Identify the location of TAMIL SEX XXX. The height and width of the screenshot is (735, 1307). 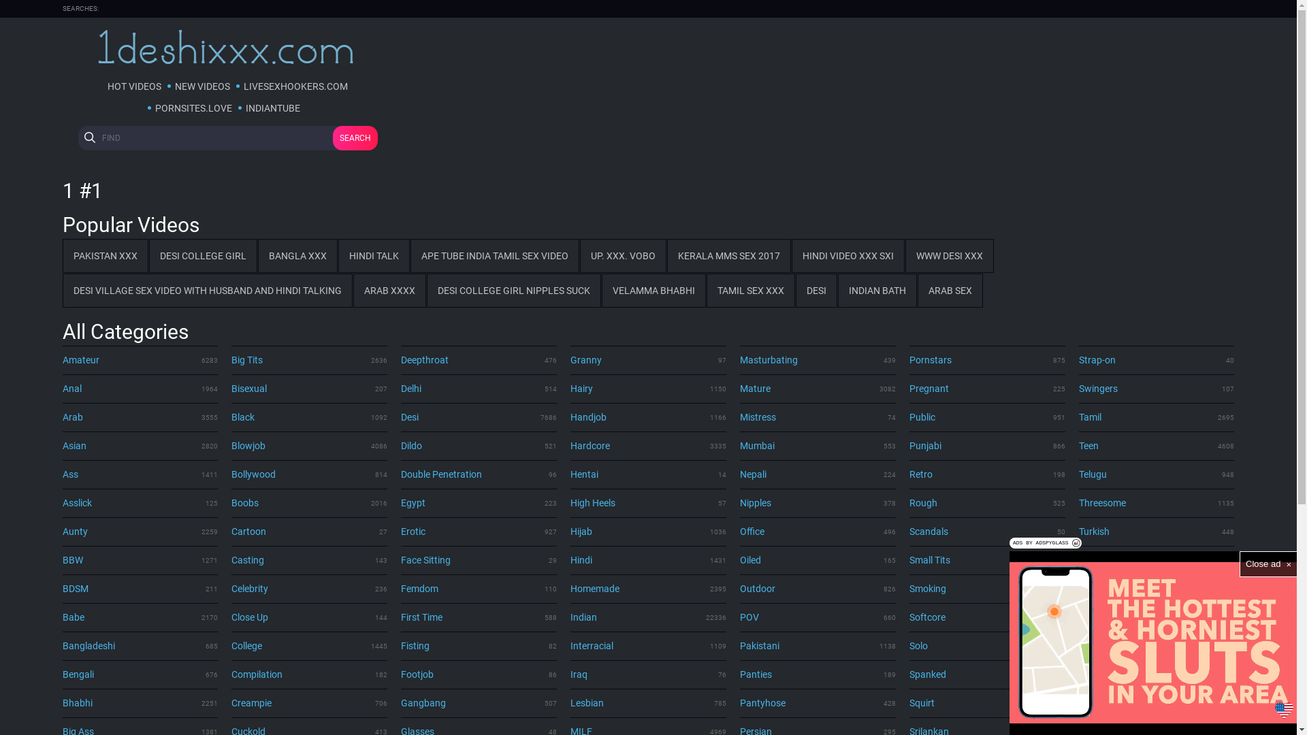
(751, 291).